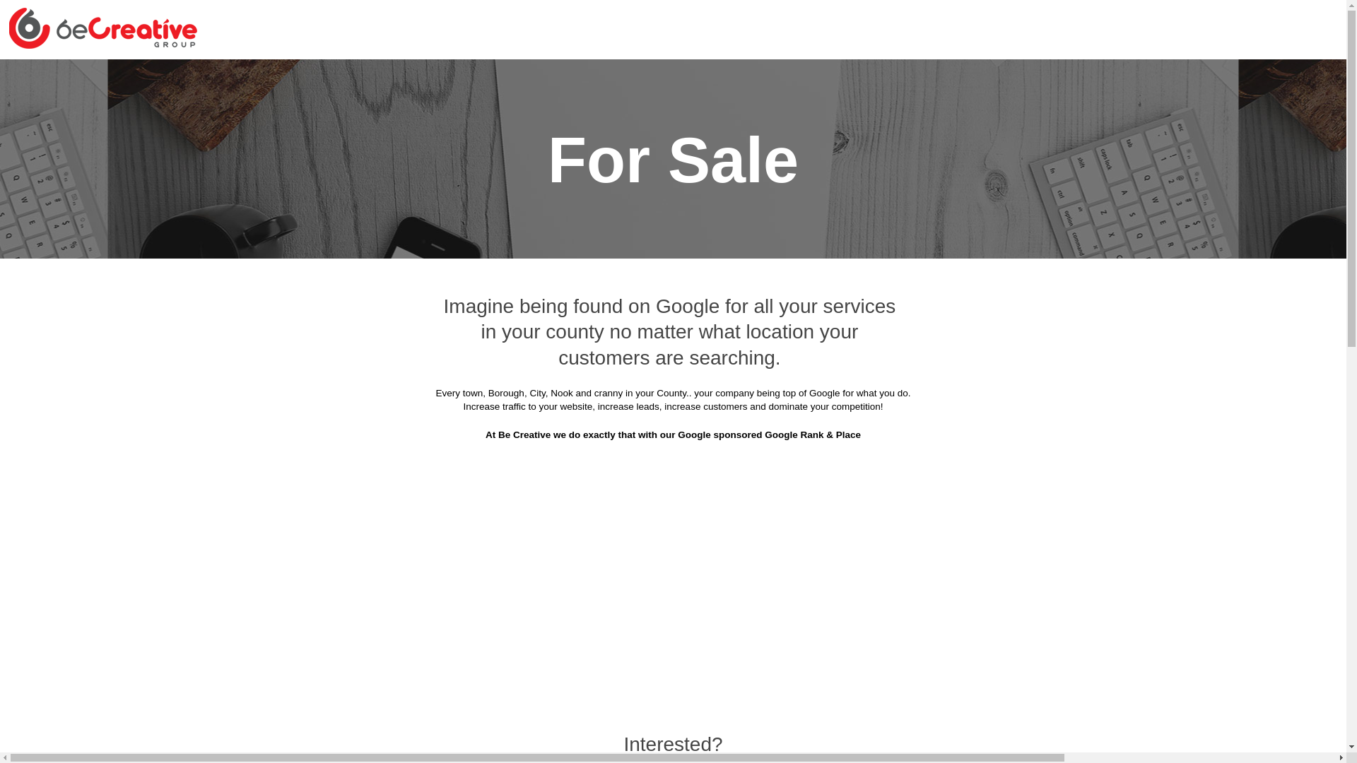 This screenshot has height=763, width=1357. What do you see at coordinates (792, 218) in the screenshot?
I see `Aggregate Suppliers Chulmleigh Devon` at bounding box center [792, 218].